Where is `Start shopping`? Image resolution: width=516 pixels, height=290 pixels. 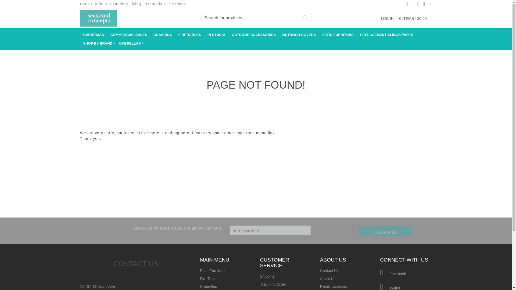 Start shopping is located at coordinates (412, 19).